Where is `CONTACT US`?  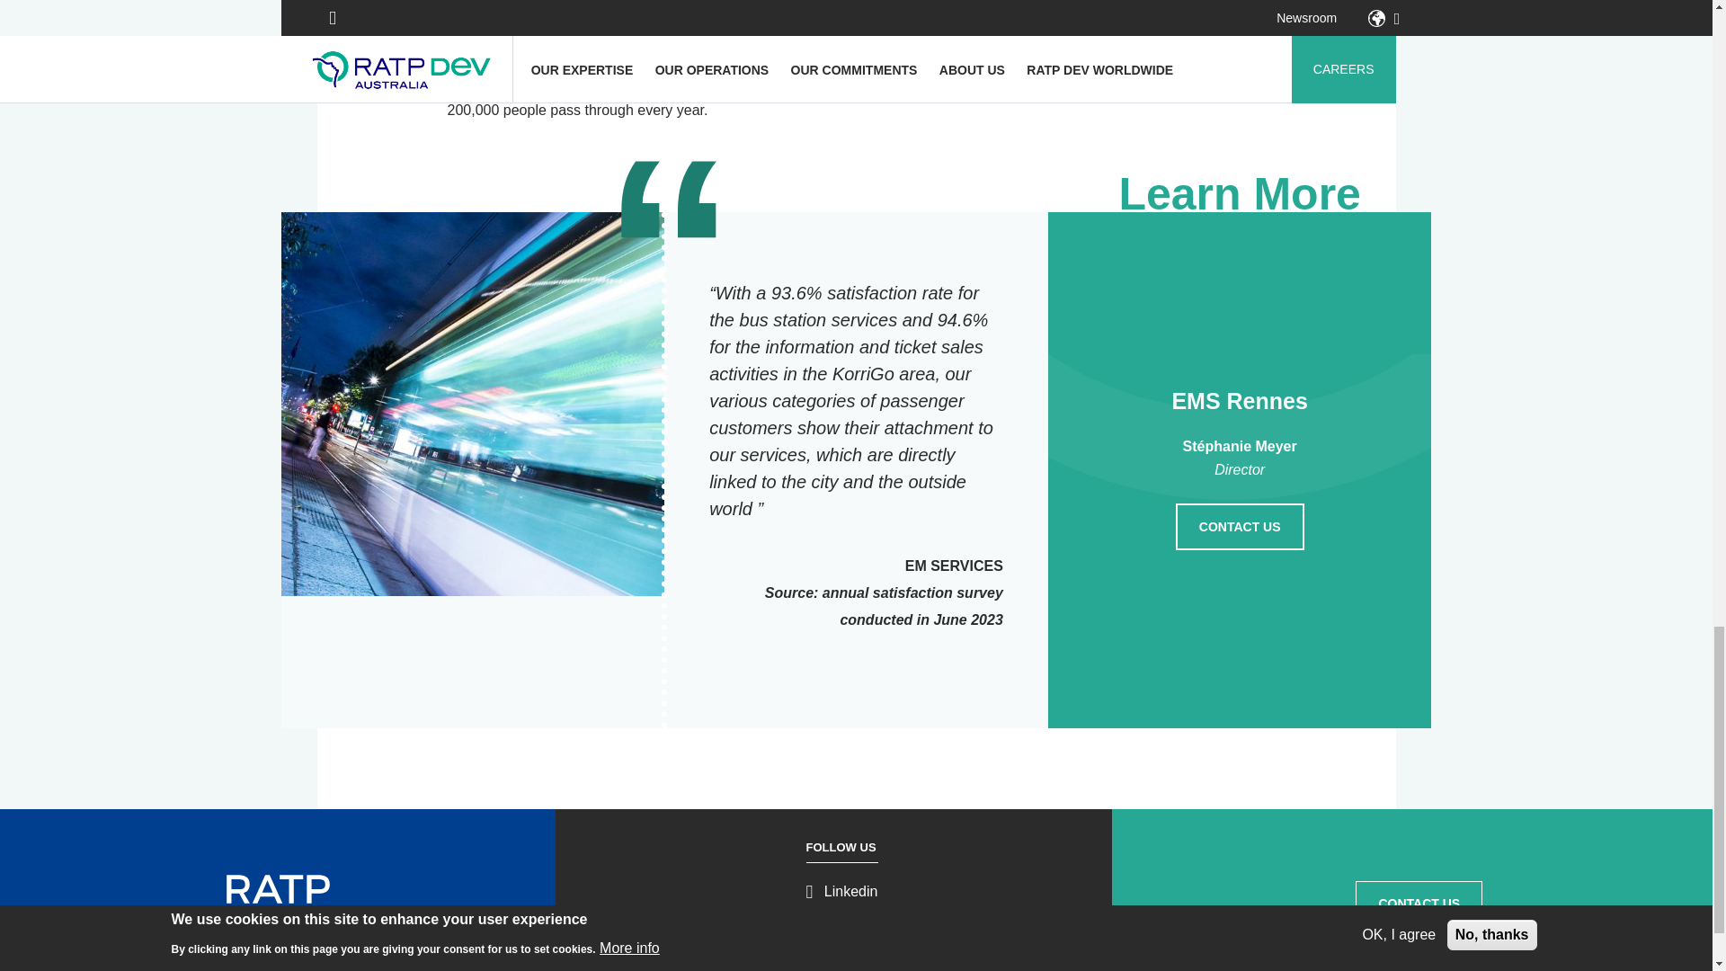 CONTACT US is located at coordinates (1240, 527).